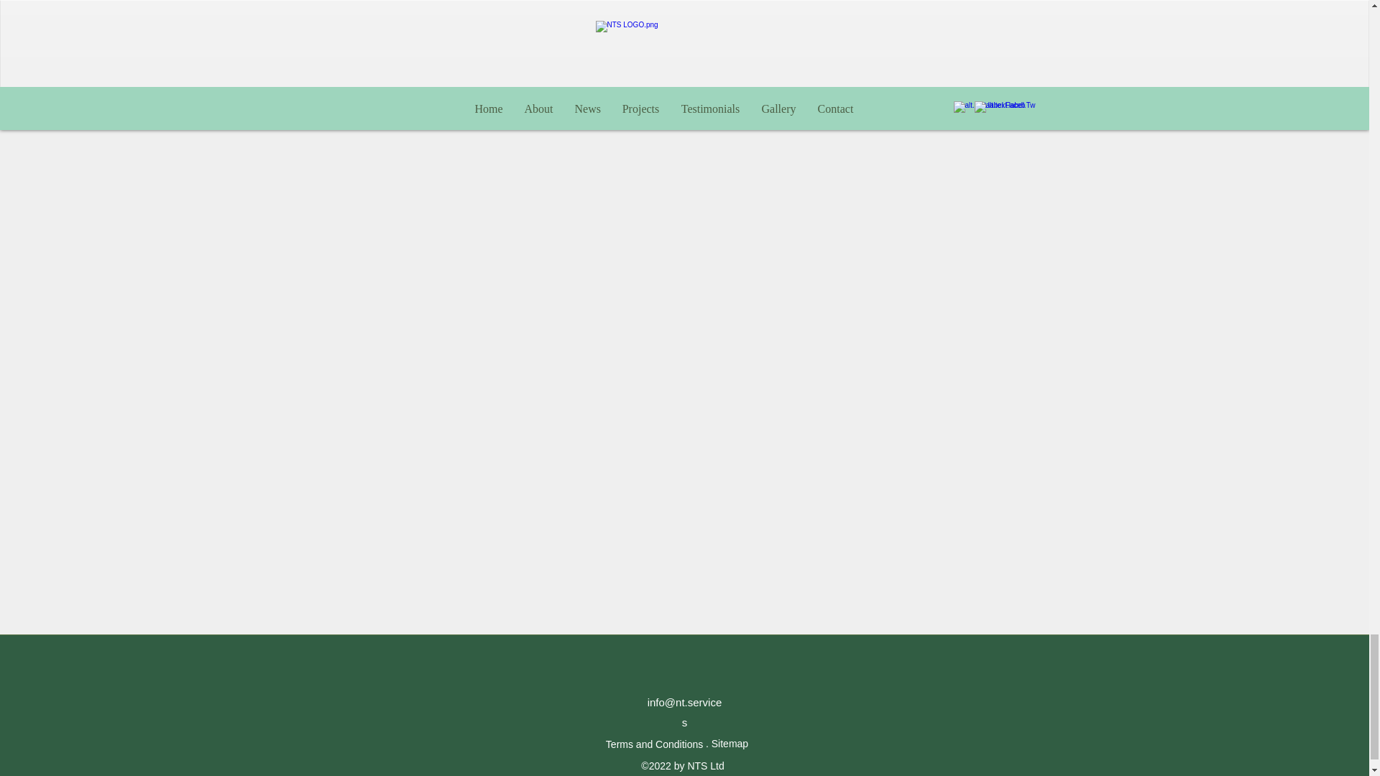 This screenshot has height=776, width=1380. What do you see at coordinates (655, 744) in the screenshot?
I see `Terms and Conditions ` at bounding box center [655, 744].